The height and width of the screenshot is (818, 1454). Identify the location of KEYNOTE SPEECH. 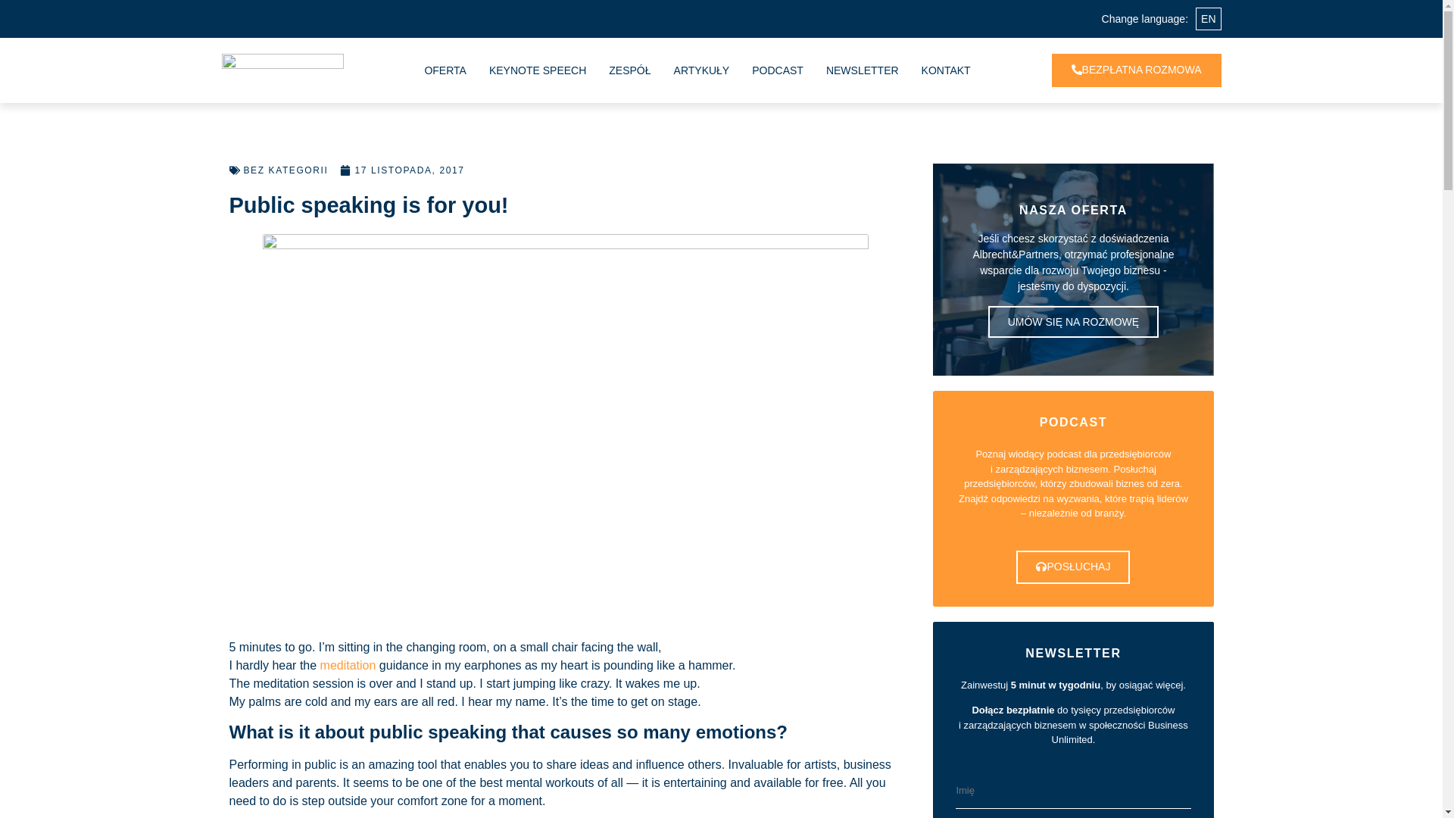
(537, 70).